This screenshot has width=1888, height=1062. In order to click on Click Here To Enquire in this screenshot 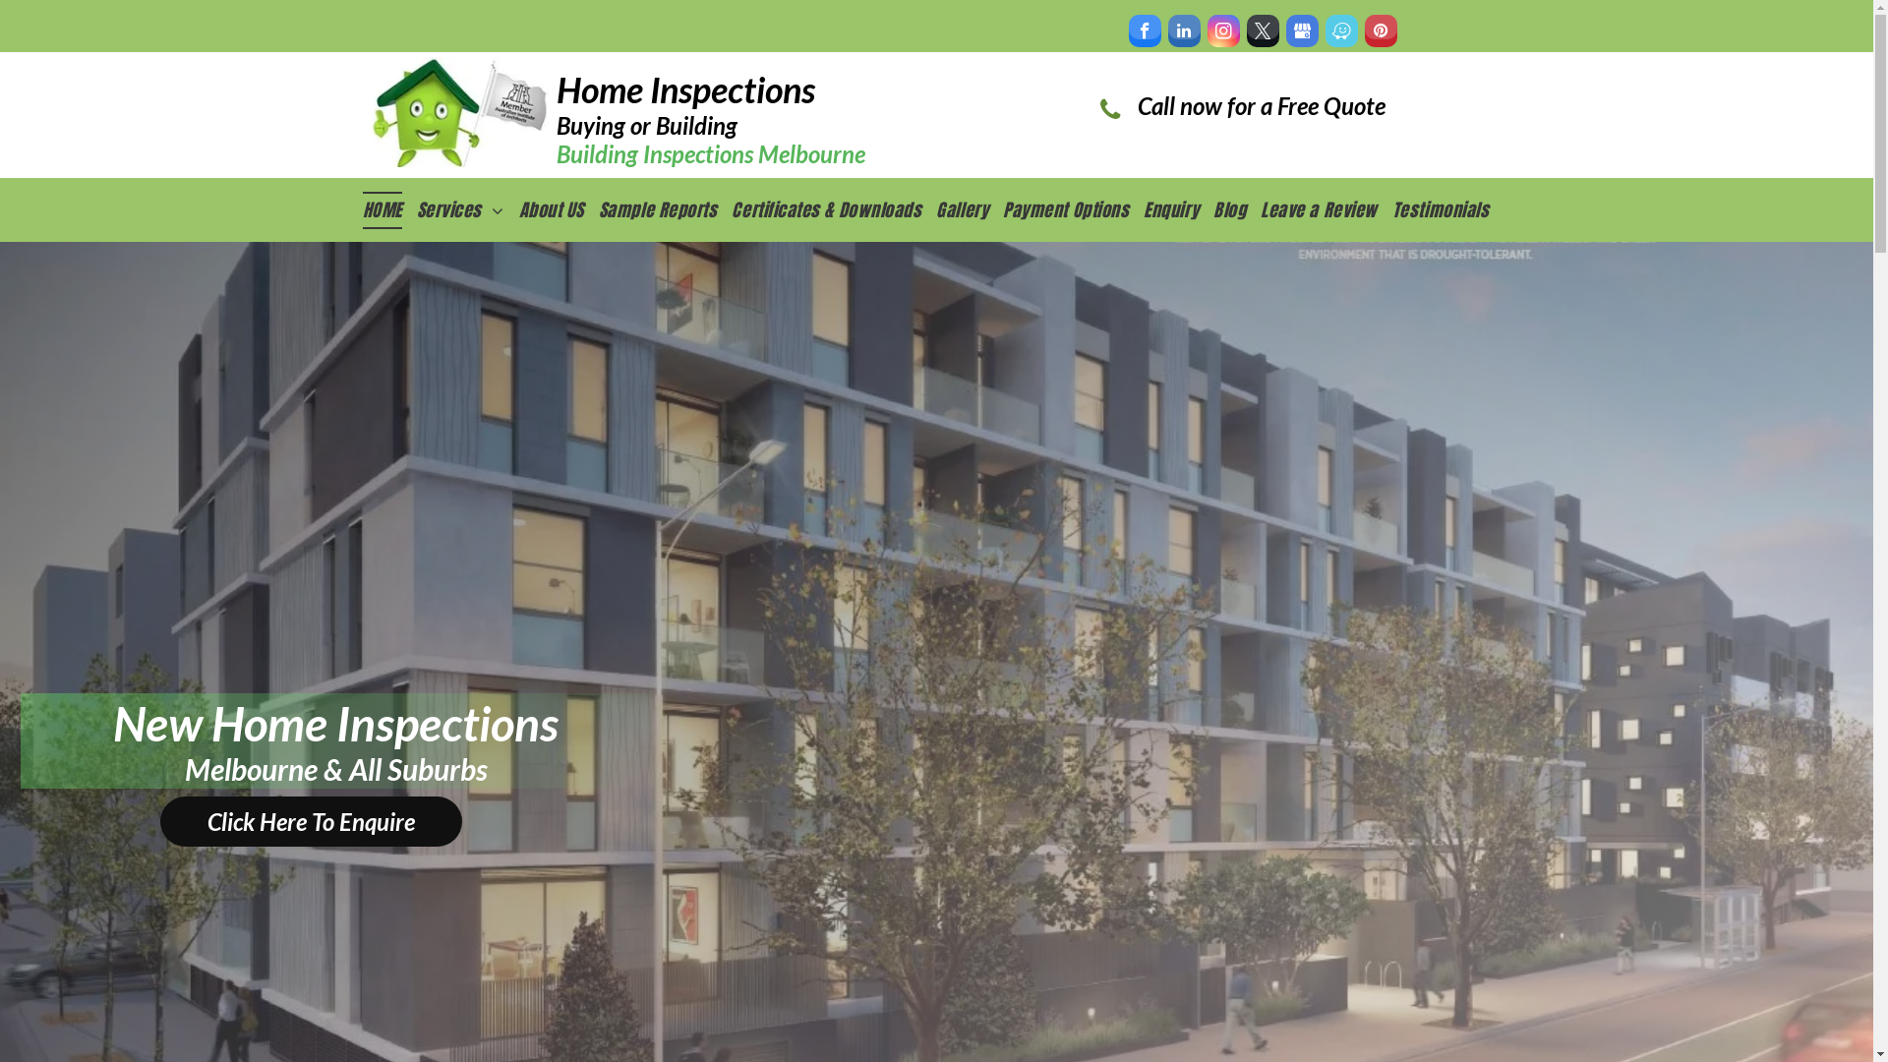, I will do `click(311, 822)`.